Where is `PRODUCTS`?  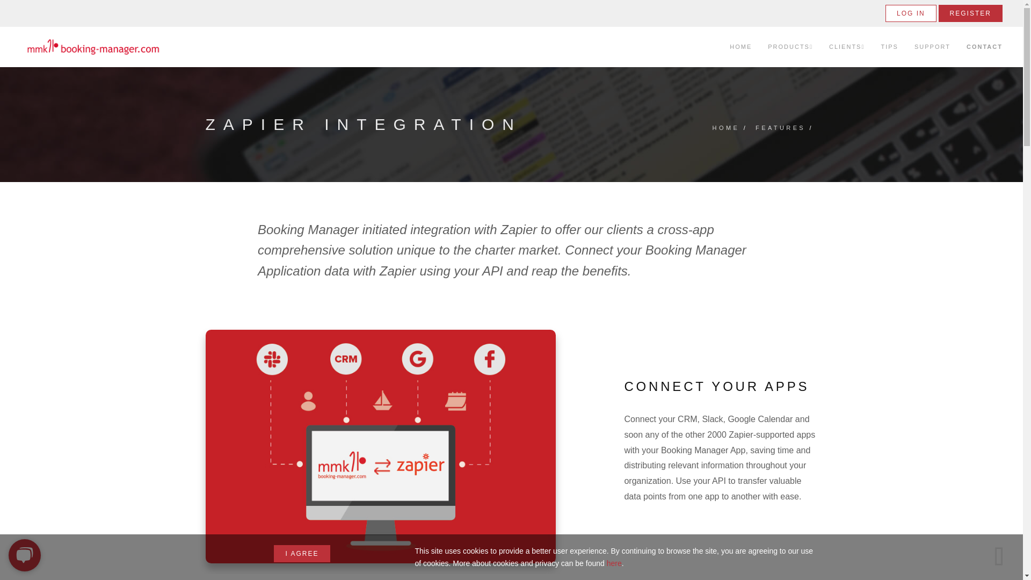 PRODUCTS is located at coordinates (790, 47).